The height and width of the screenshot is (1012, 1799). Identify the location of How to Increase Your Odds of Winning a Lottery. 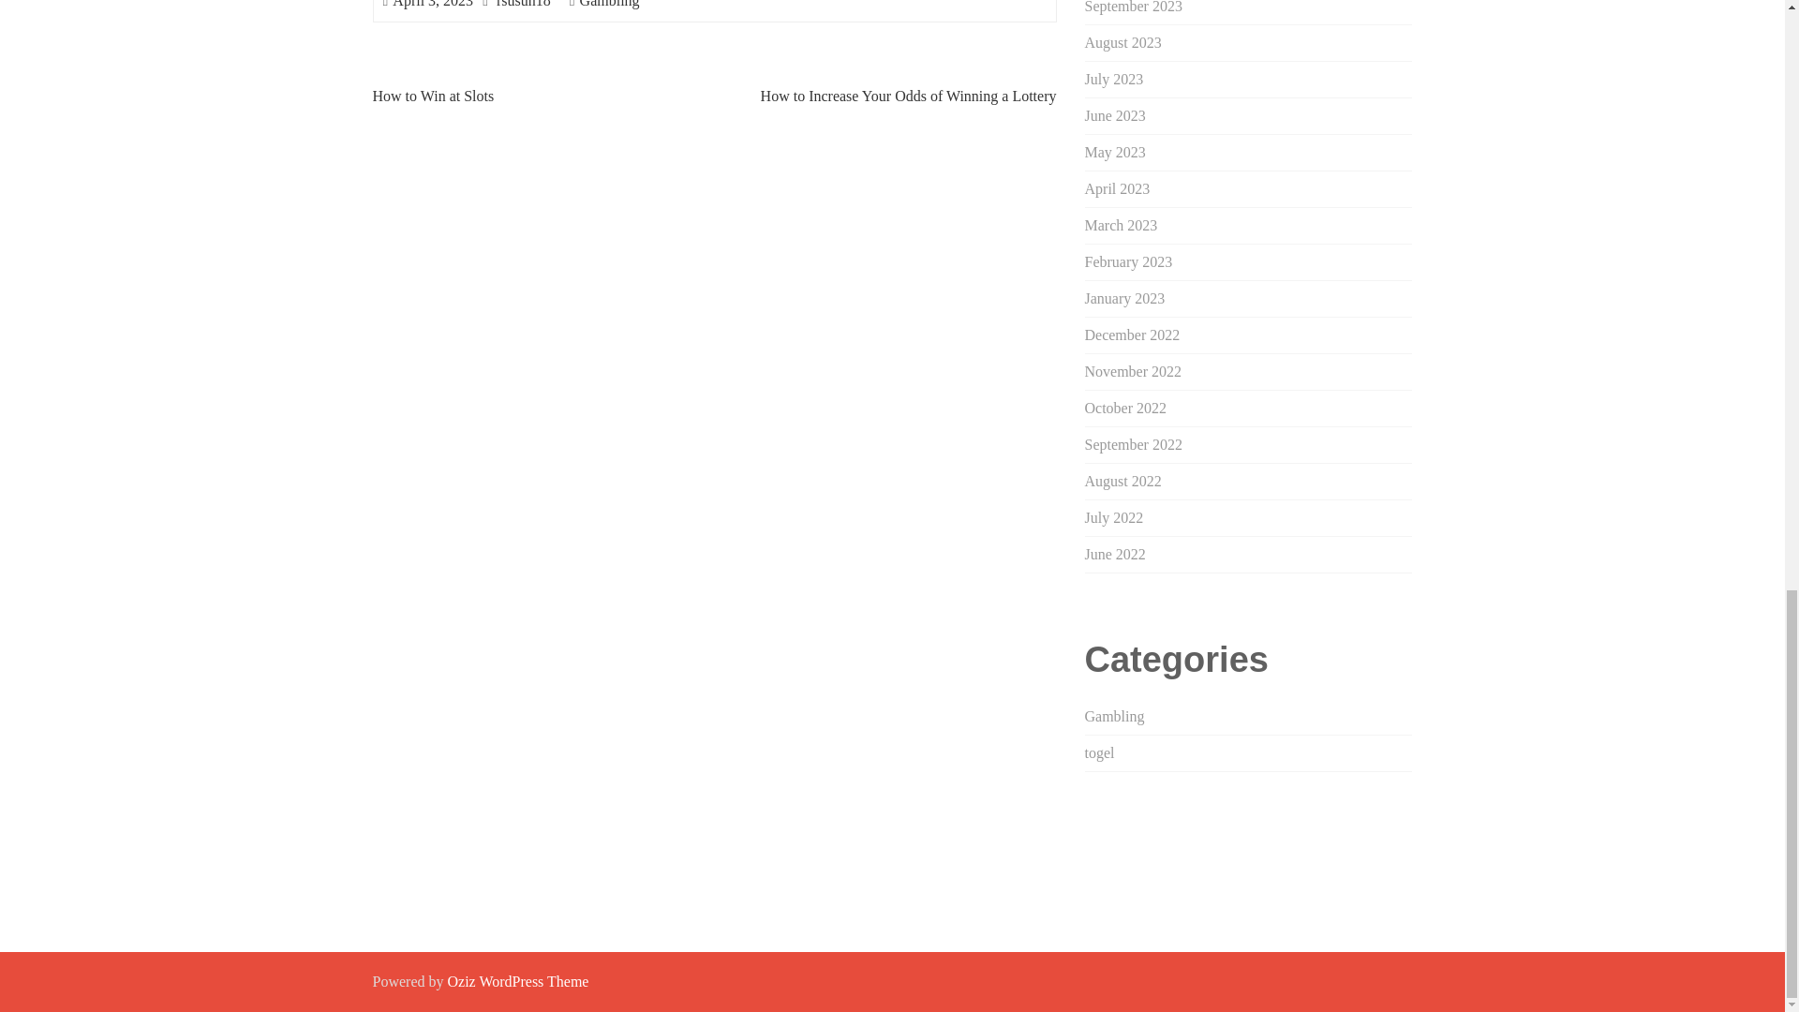
(909, 96).